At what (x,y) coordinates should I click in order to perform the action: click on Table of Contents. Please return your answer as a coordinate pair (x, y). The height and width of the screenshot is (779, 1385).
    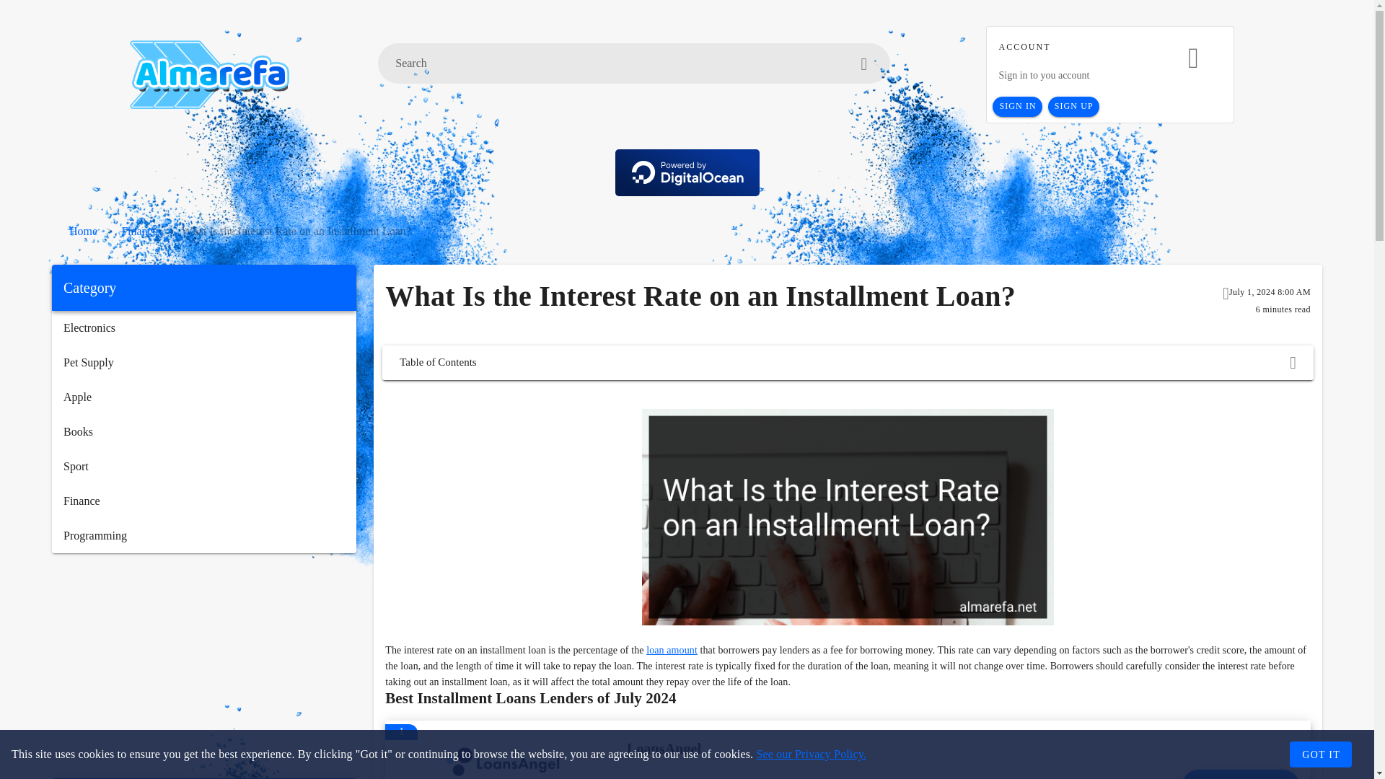
    Looking at the image, I should click on (847, 363).